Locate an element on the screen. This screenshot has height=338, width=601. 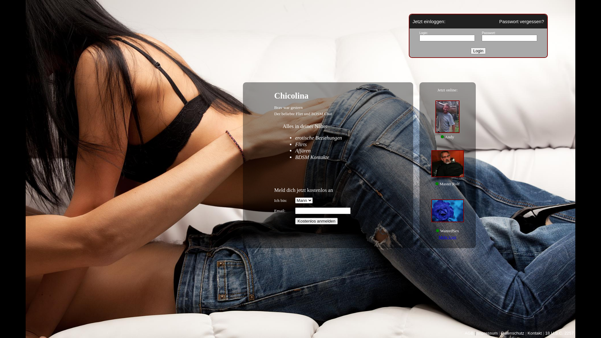
Passwort vergessen? is located at coordinates (521, 21).